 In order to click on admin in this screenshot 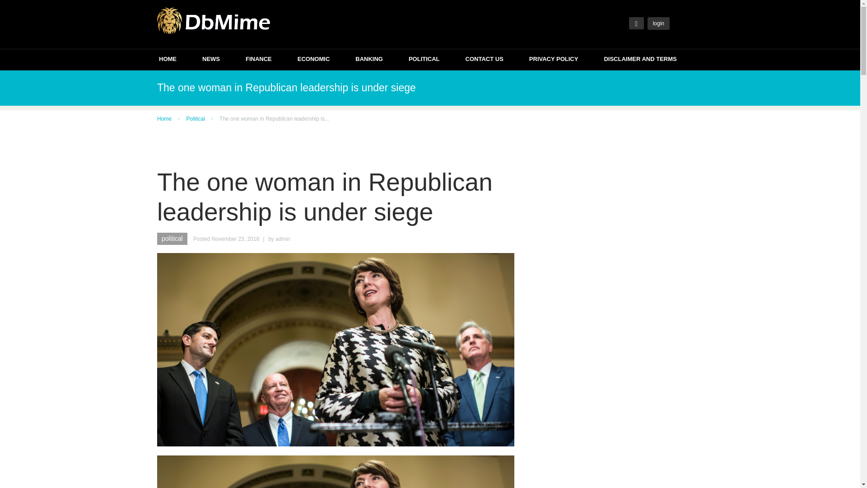, I will do `click(283, 239)`.